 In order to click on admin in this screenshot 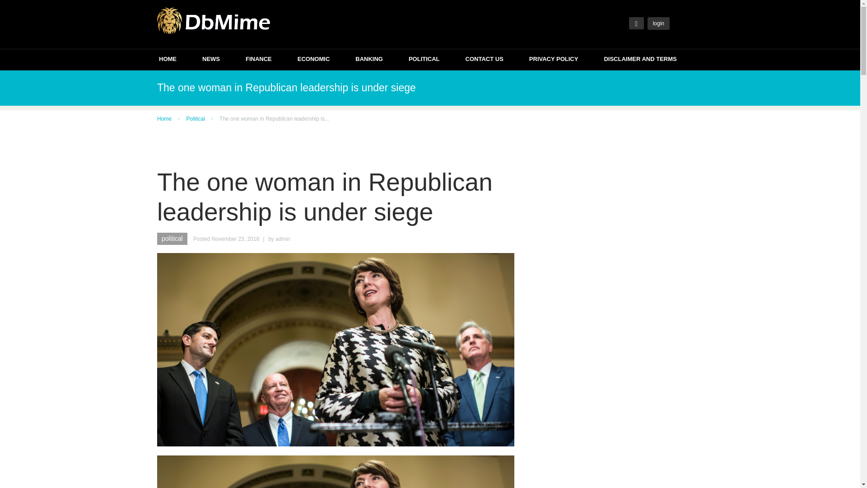, I will do `click(283, 239)`.